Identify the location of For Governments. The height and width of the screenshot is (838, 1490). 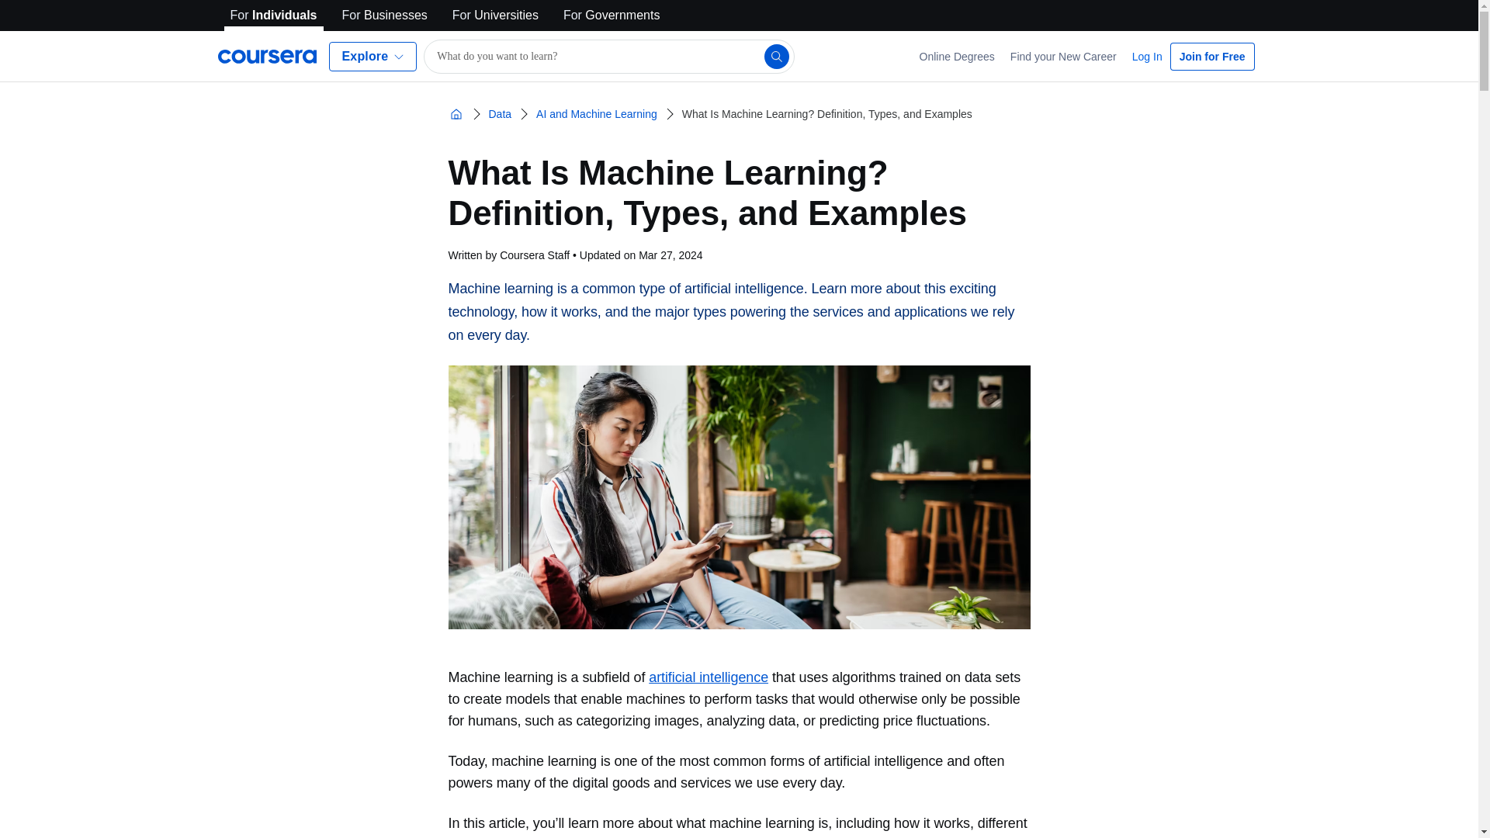
(612, 16).